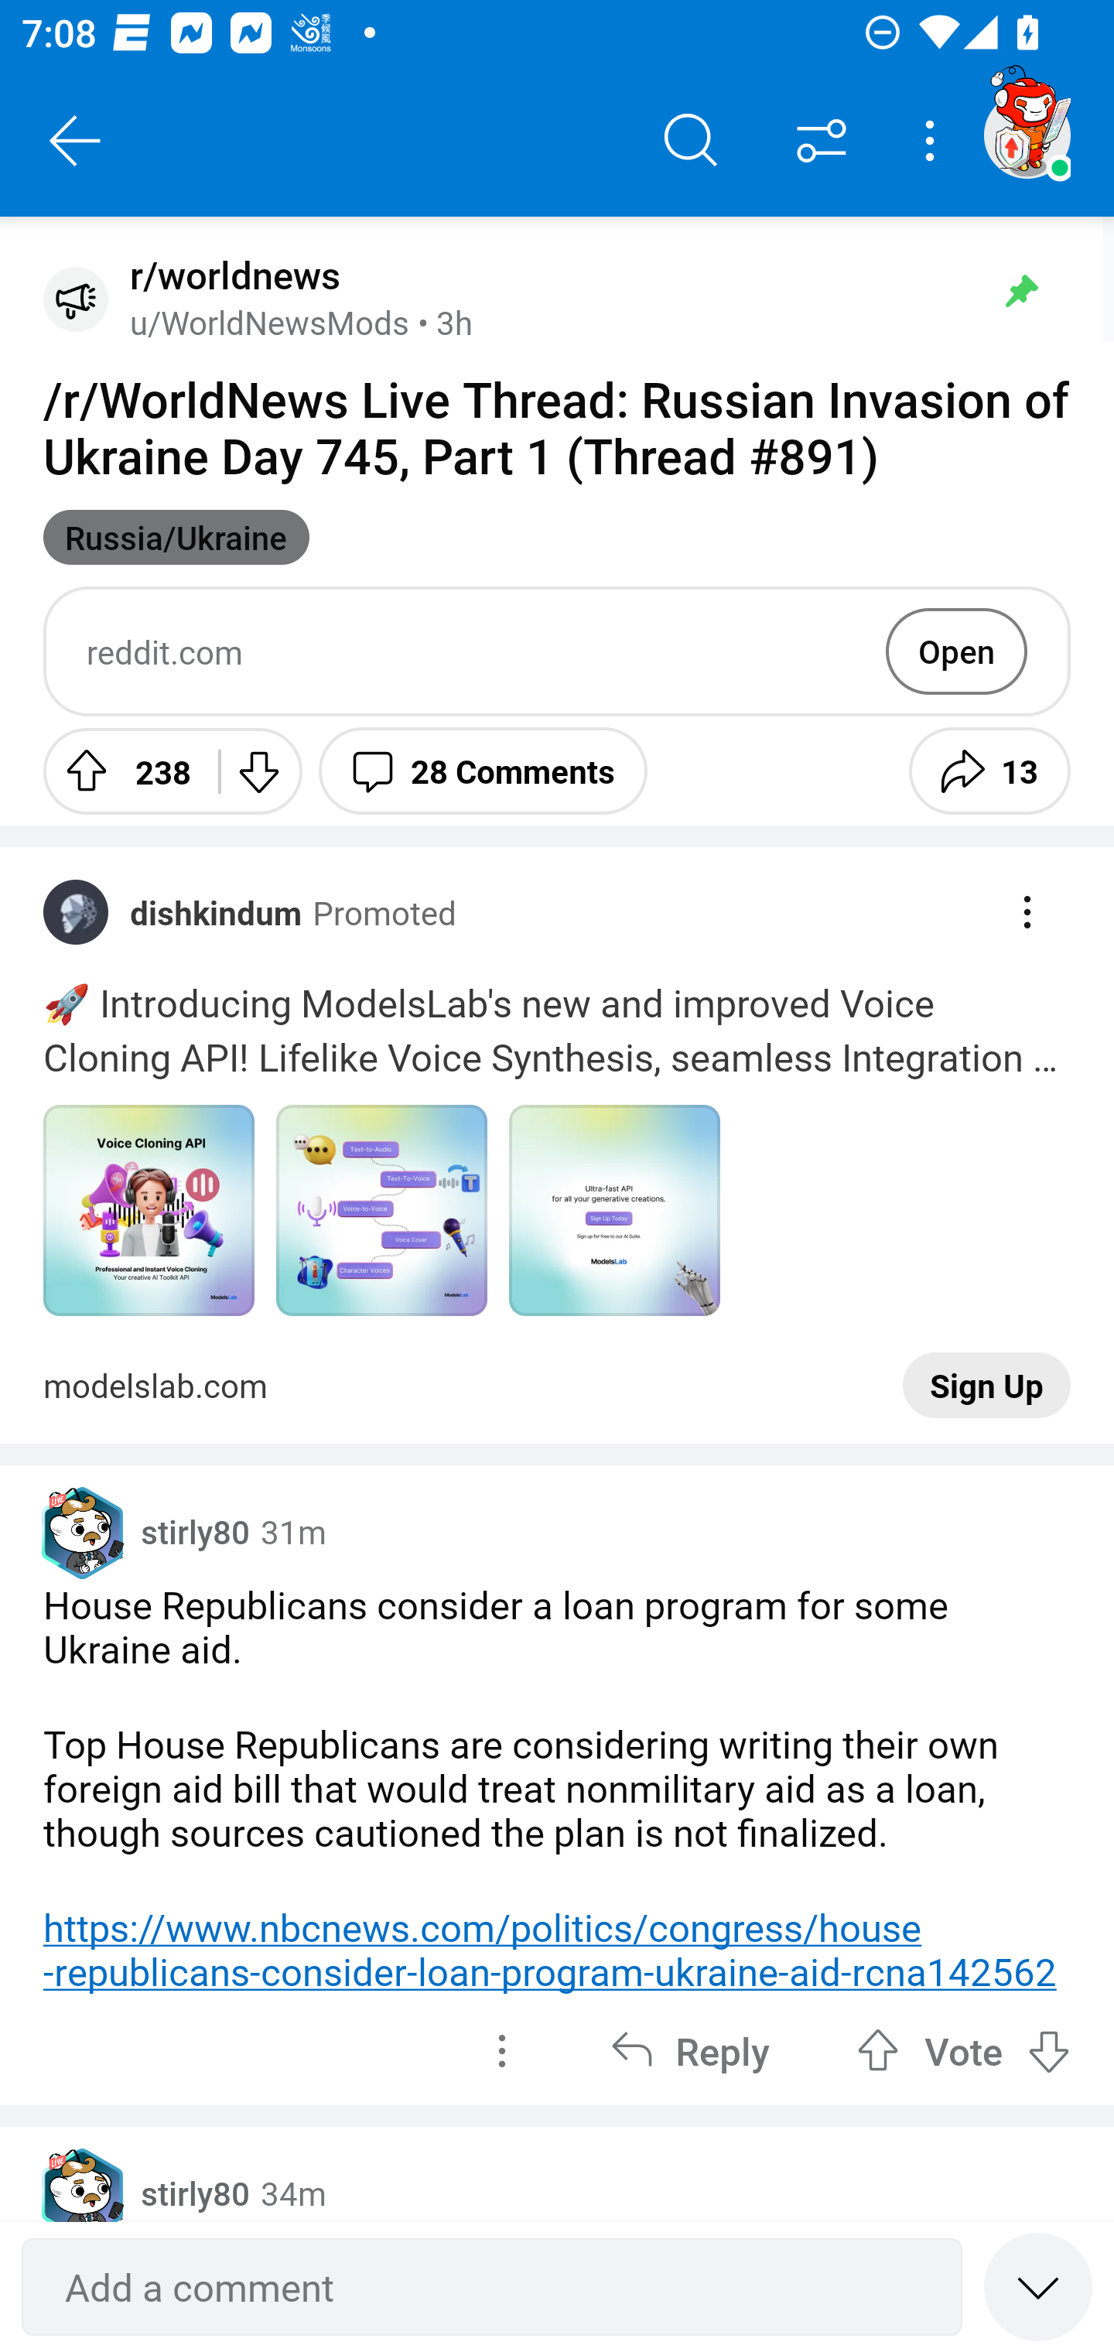 Image resolution: width=1114 pixels, height=2352 pixels. Describe the element at coordinates (382, 1211) in the screenshot. I see `Image 2 of 3. ` at that location.